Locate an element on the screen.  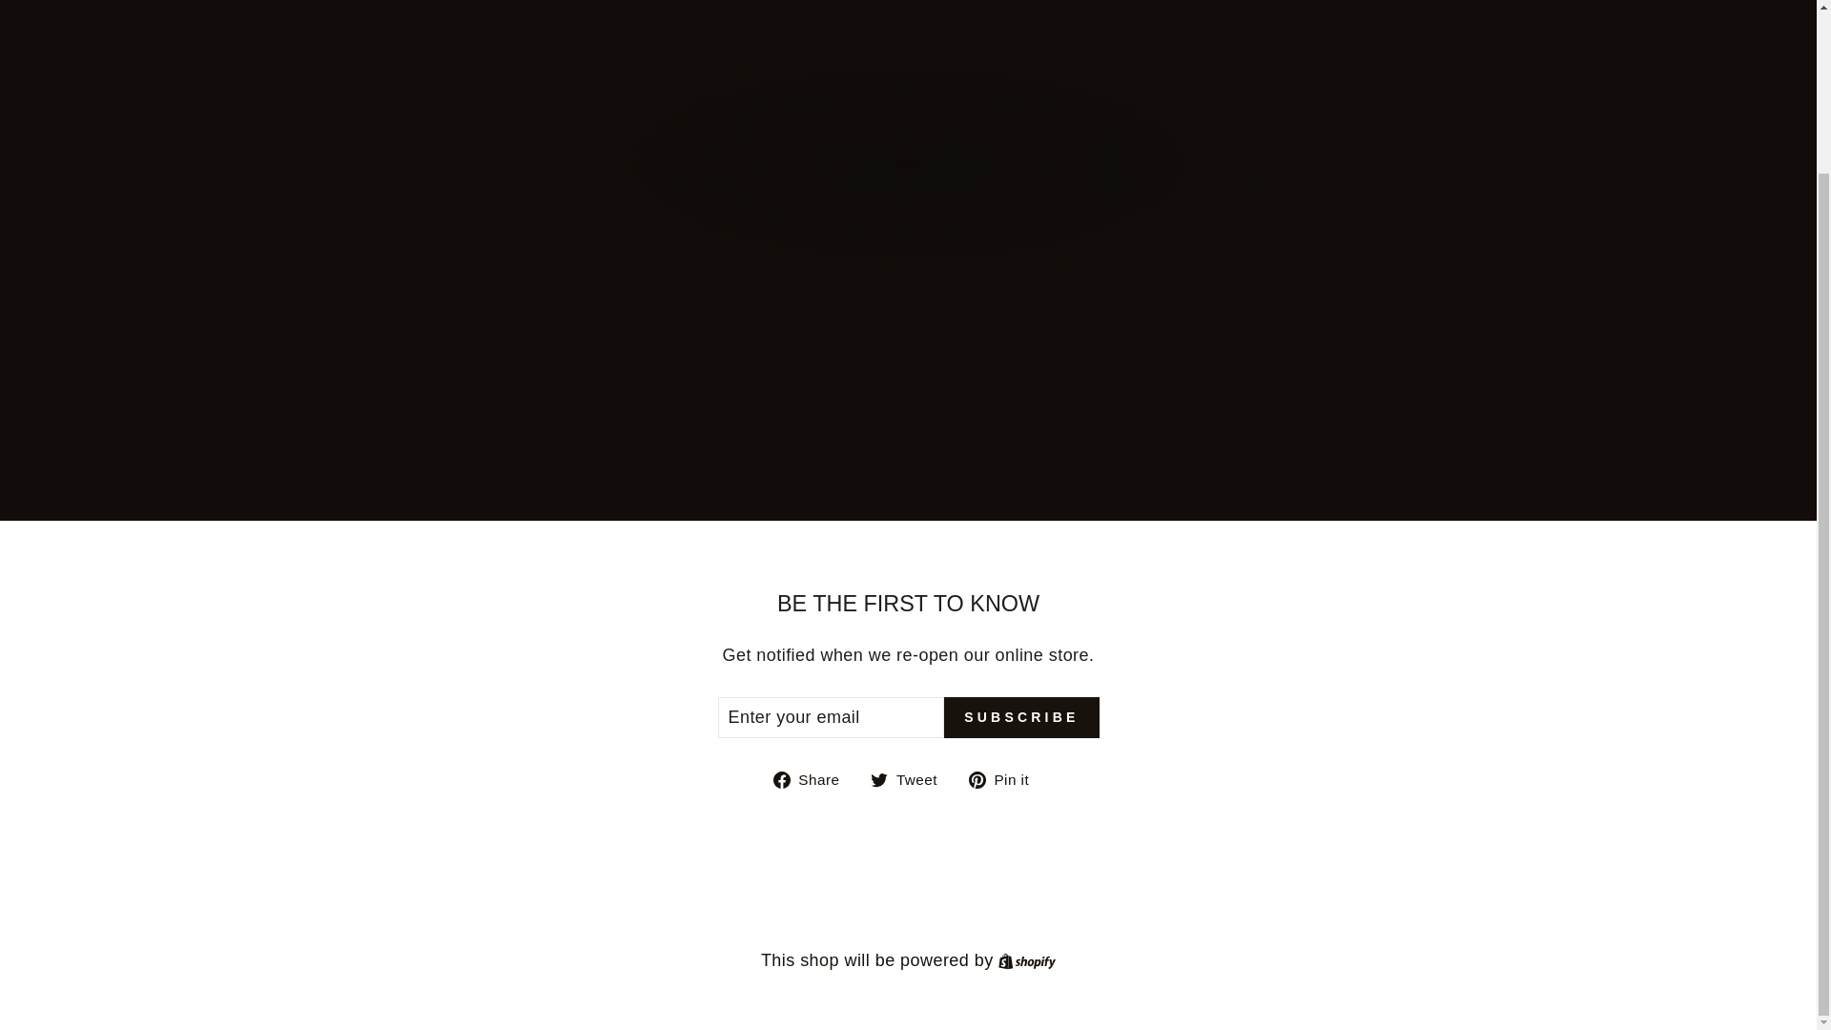
Pin on Pinterest is located at coordinates (1005, 778).